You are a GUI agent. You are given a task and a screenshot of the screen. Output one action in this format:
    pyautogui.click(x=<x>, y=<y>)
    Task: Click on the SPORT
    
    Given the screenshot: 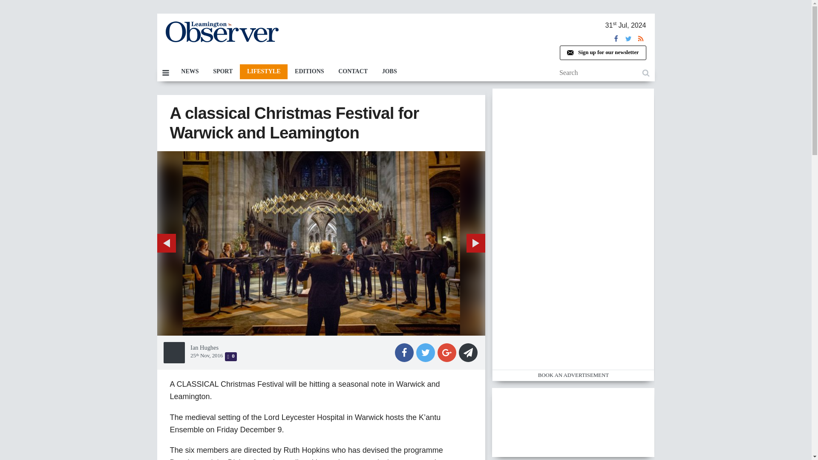 What is the action you would take?
    pyautogui.click(x=222, y=72)
    